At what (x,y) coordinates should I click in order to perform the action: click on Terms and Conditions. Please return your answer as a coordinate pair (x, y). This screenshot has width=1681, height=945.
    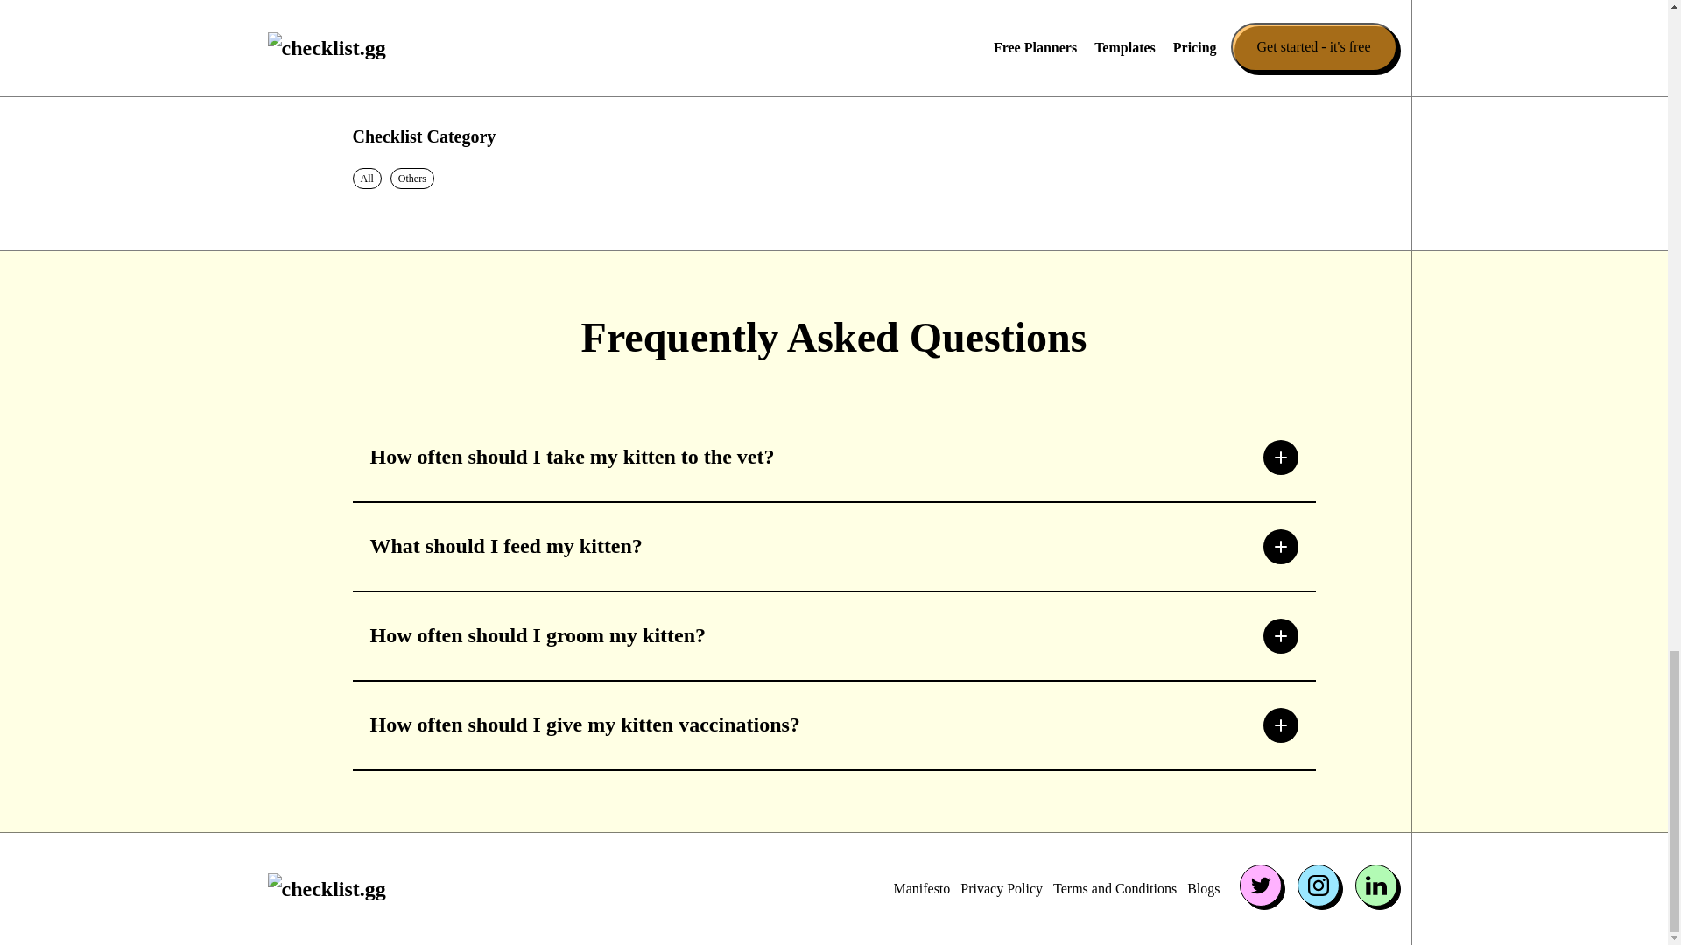
    Looking at the image, I should click on (1115, 889).